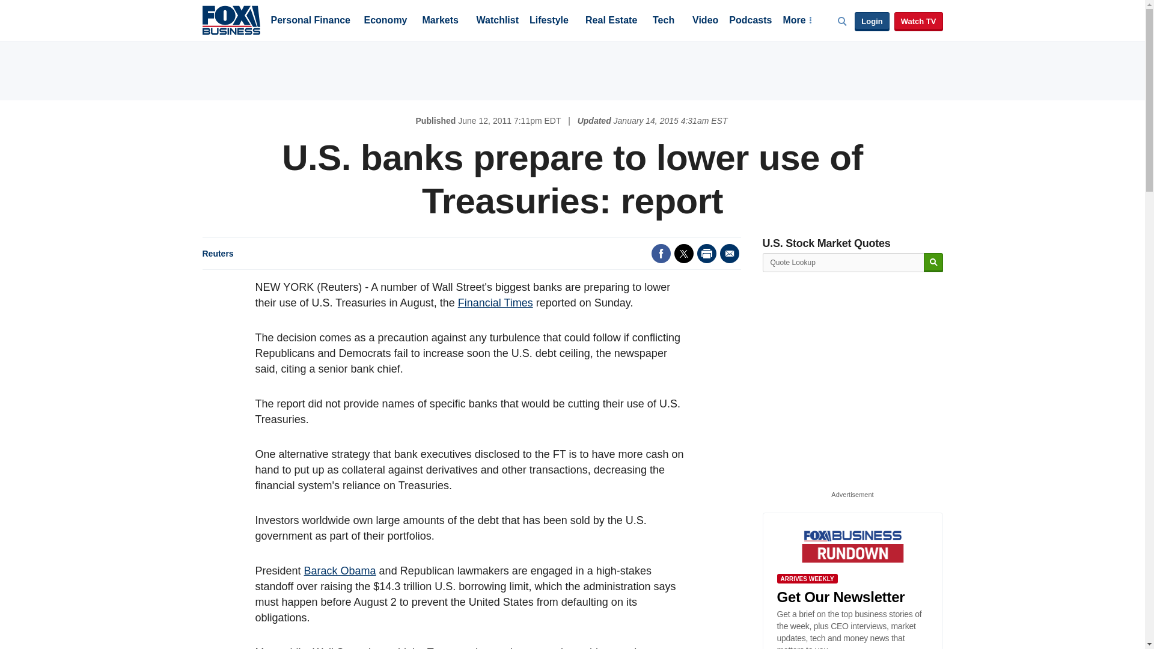 This screenshot has height=649, width=1154. What do you see at coordinates (386, 21) in the screenshot?
I see `Economy` at bounding box center [386, 21].